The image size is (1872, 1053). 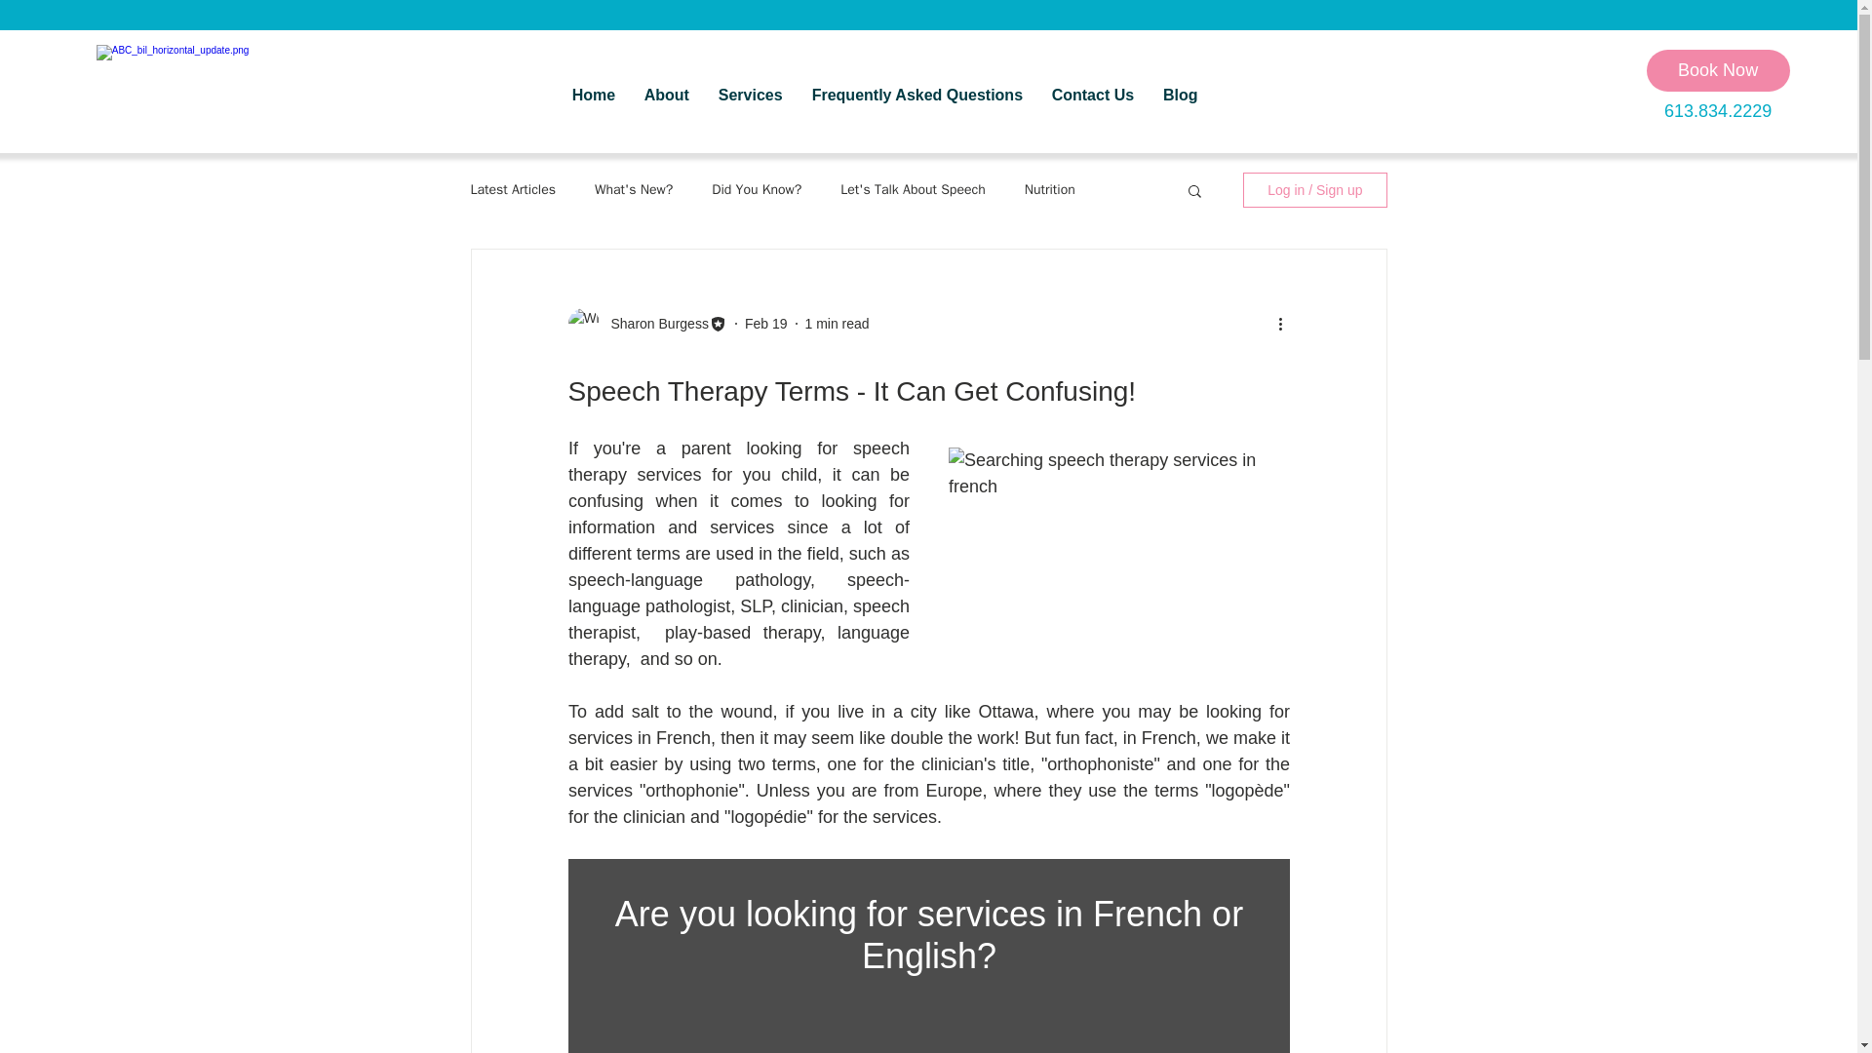 I want to click on Home, so click(x=593, y=96).